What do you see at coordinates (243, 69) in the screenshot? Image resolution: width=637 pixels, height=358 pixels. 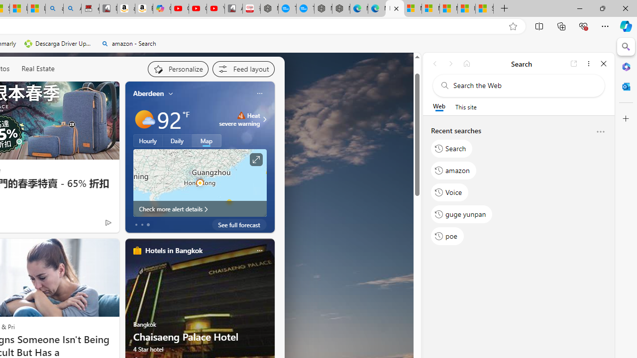 I see `Feed settings` at bounding box center [243, 69].